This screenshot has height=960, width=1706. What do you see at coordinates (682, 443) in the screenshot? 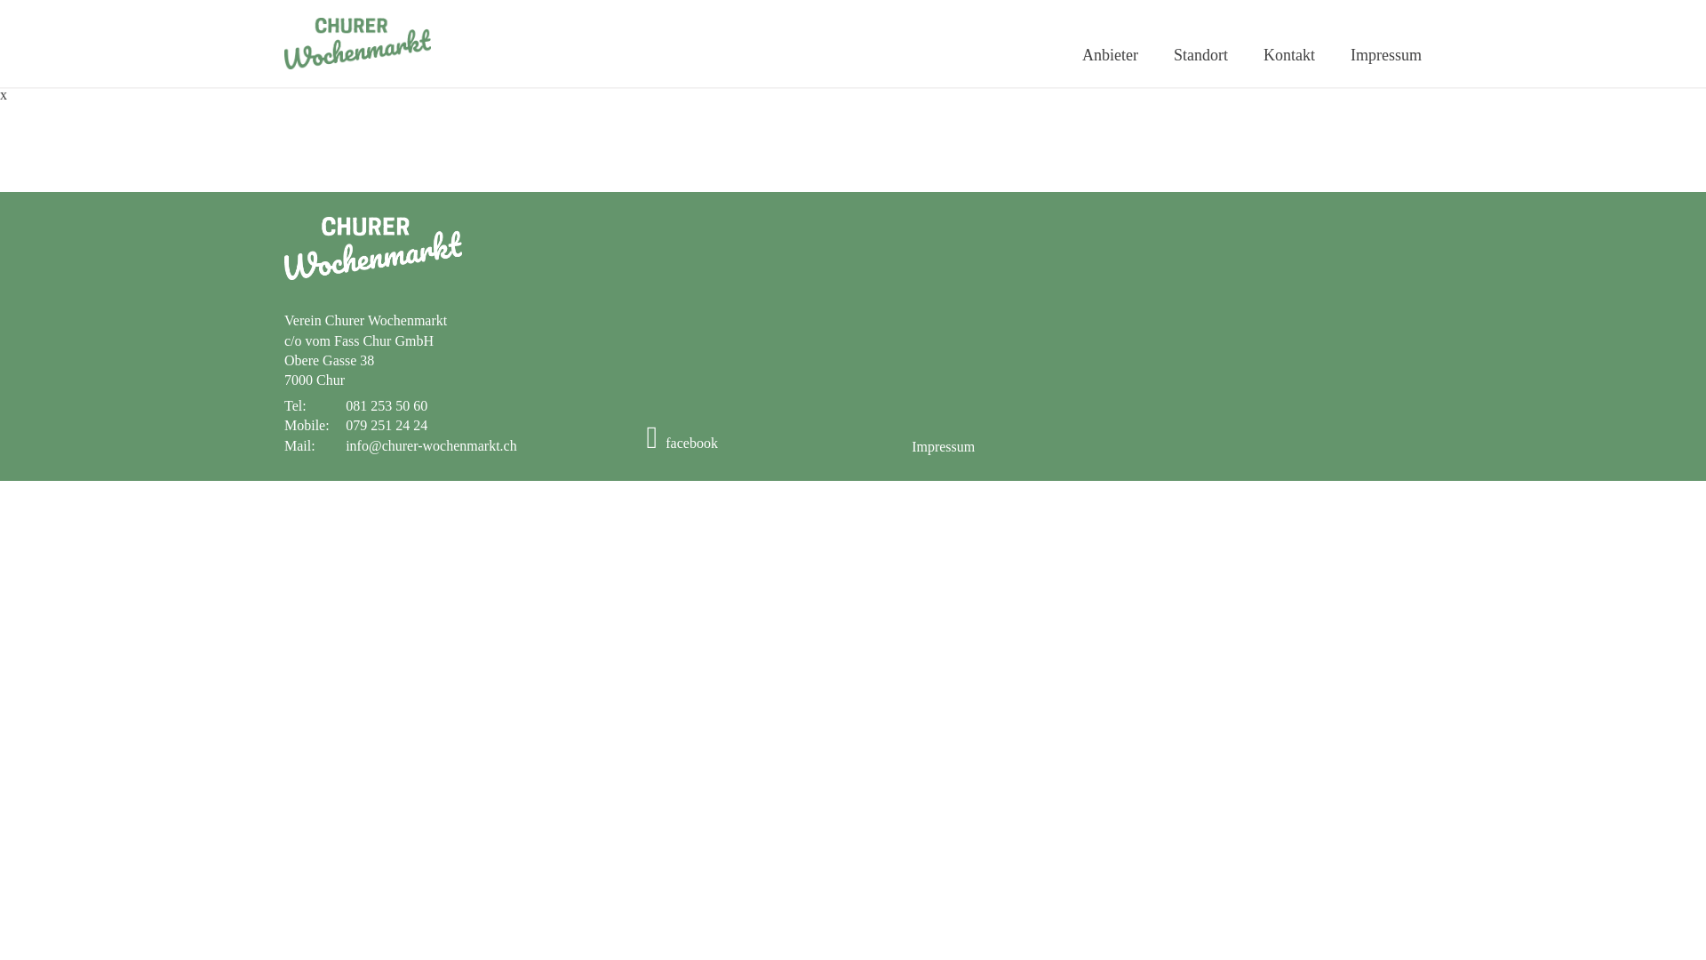
I see `facebook` at bounding box center [682, 443].